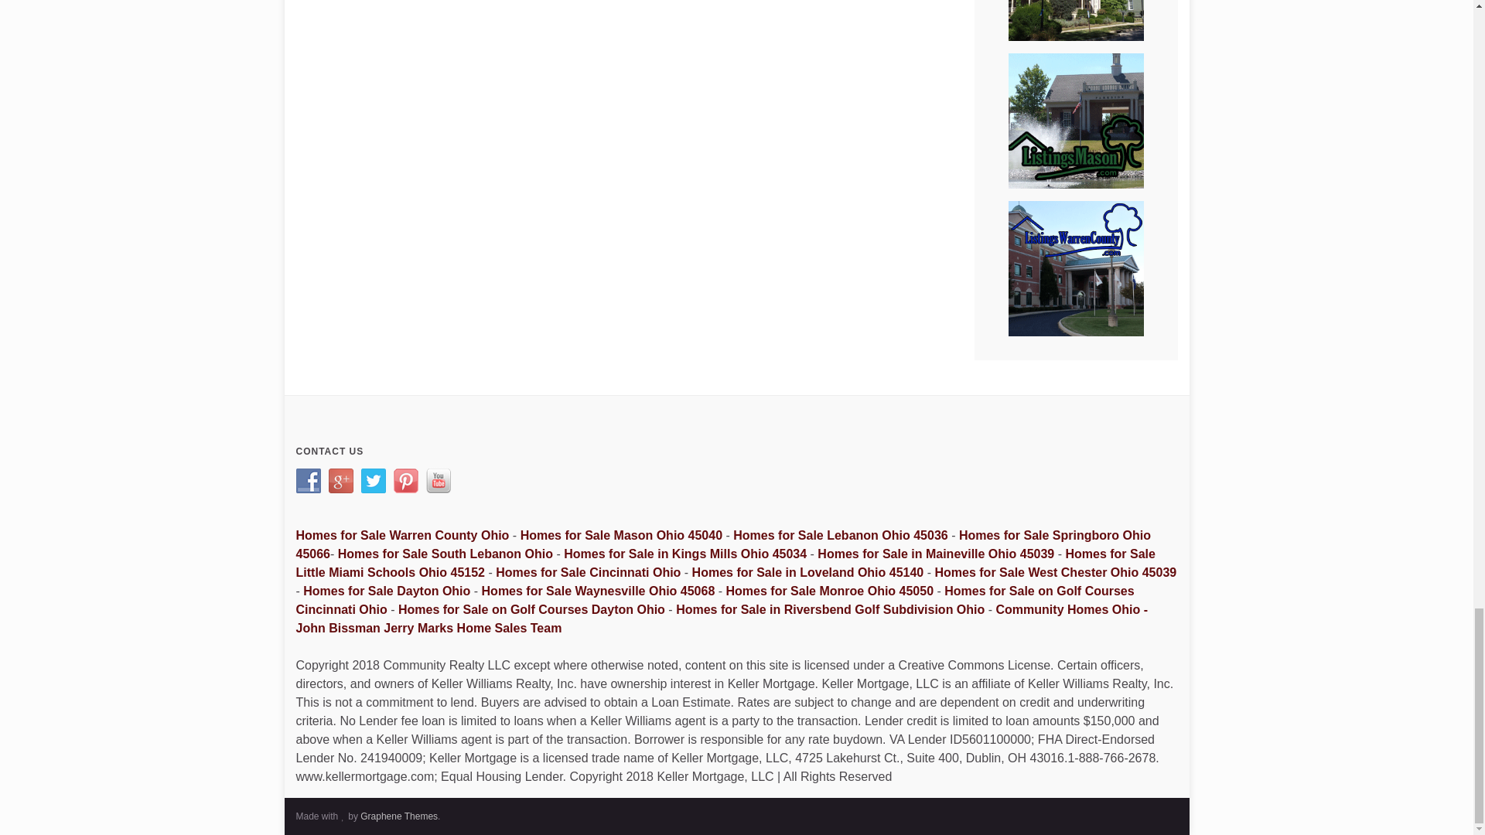  What do you see at coordinates (437, 481) in the screenshot?
I see `Follow Us on YouTube` at bounding box center [437, 481].